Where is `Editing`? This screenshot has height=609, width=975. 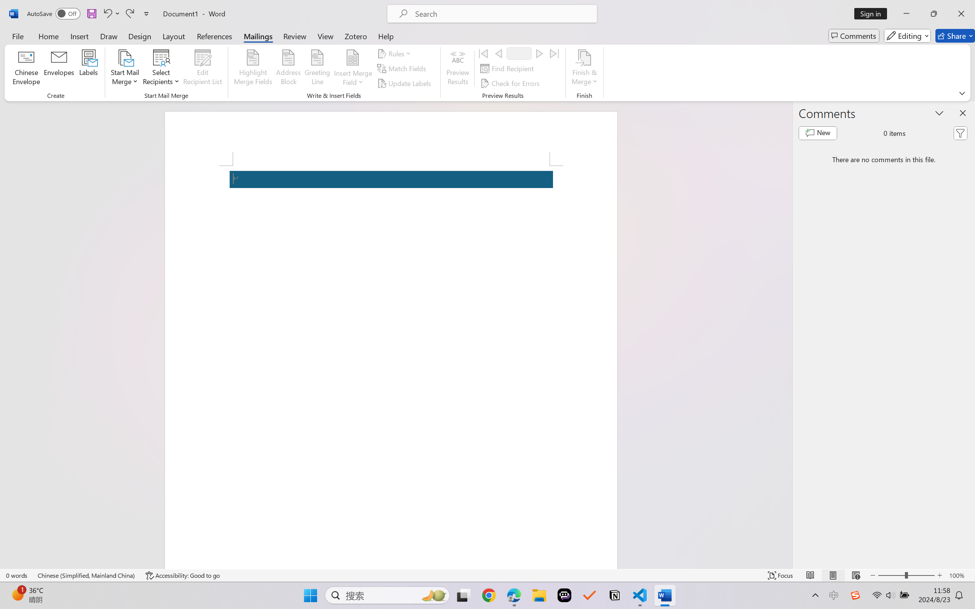
Editing is located at coordinates (907, 36).